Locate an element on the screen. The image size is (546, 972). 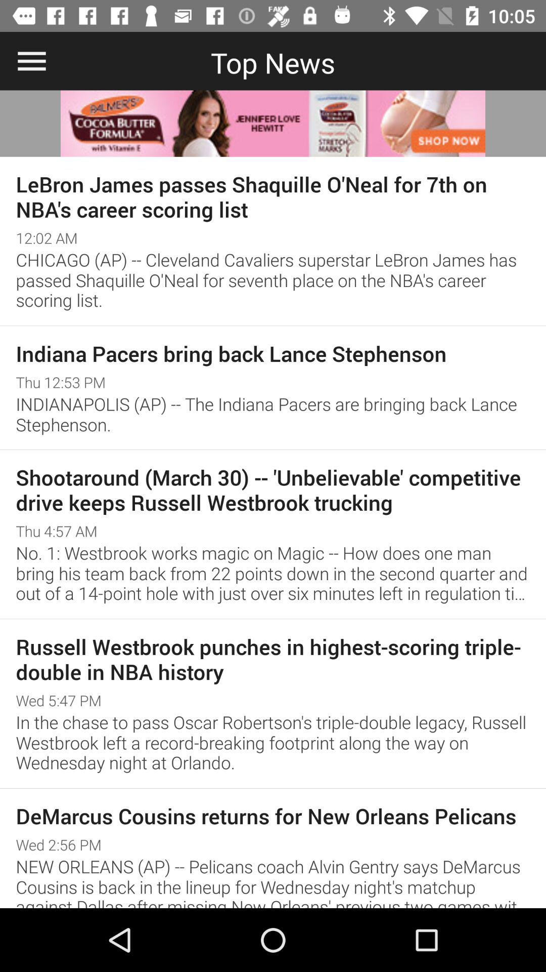
advertisement is located at coordinates (273, 124).